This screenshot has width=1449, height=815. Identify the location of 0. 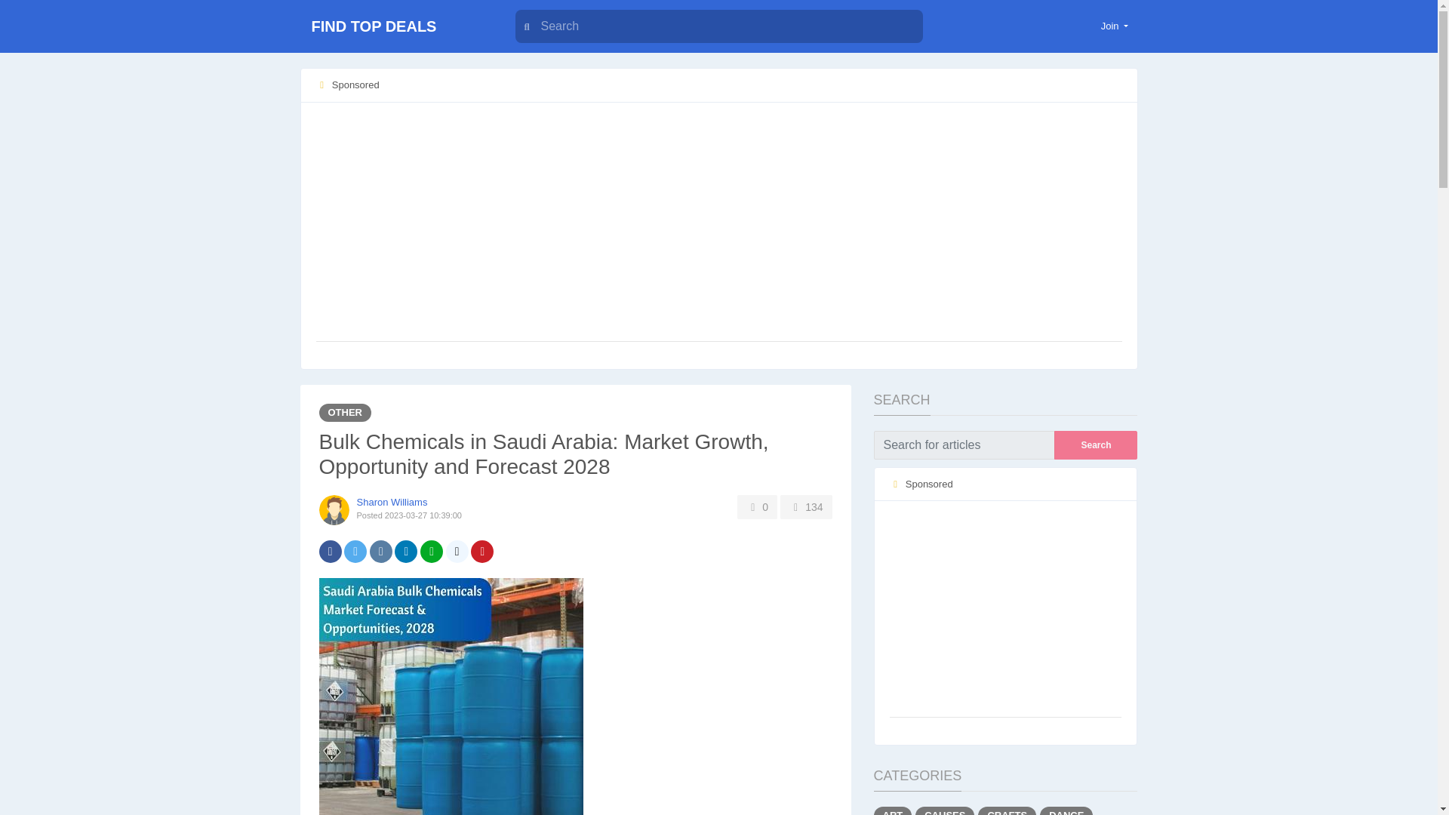
(757, 506).